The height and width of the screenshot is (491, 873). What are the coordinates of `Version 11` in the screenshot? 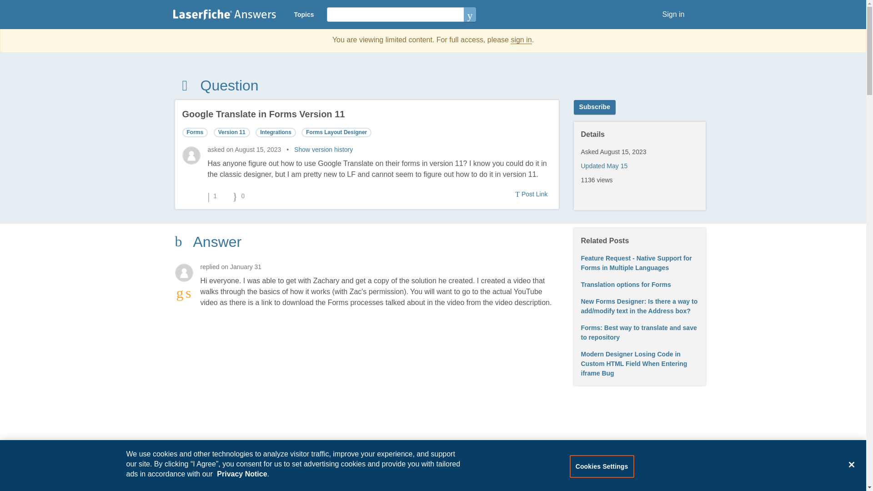 It's located at (232, 132).